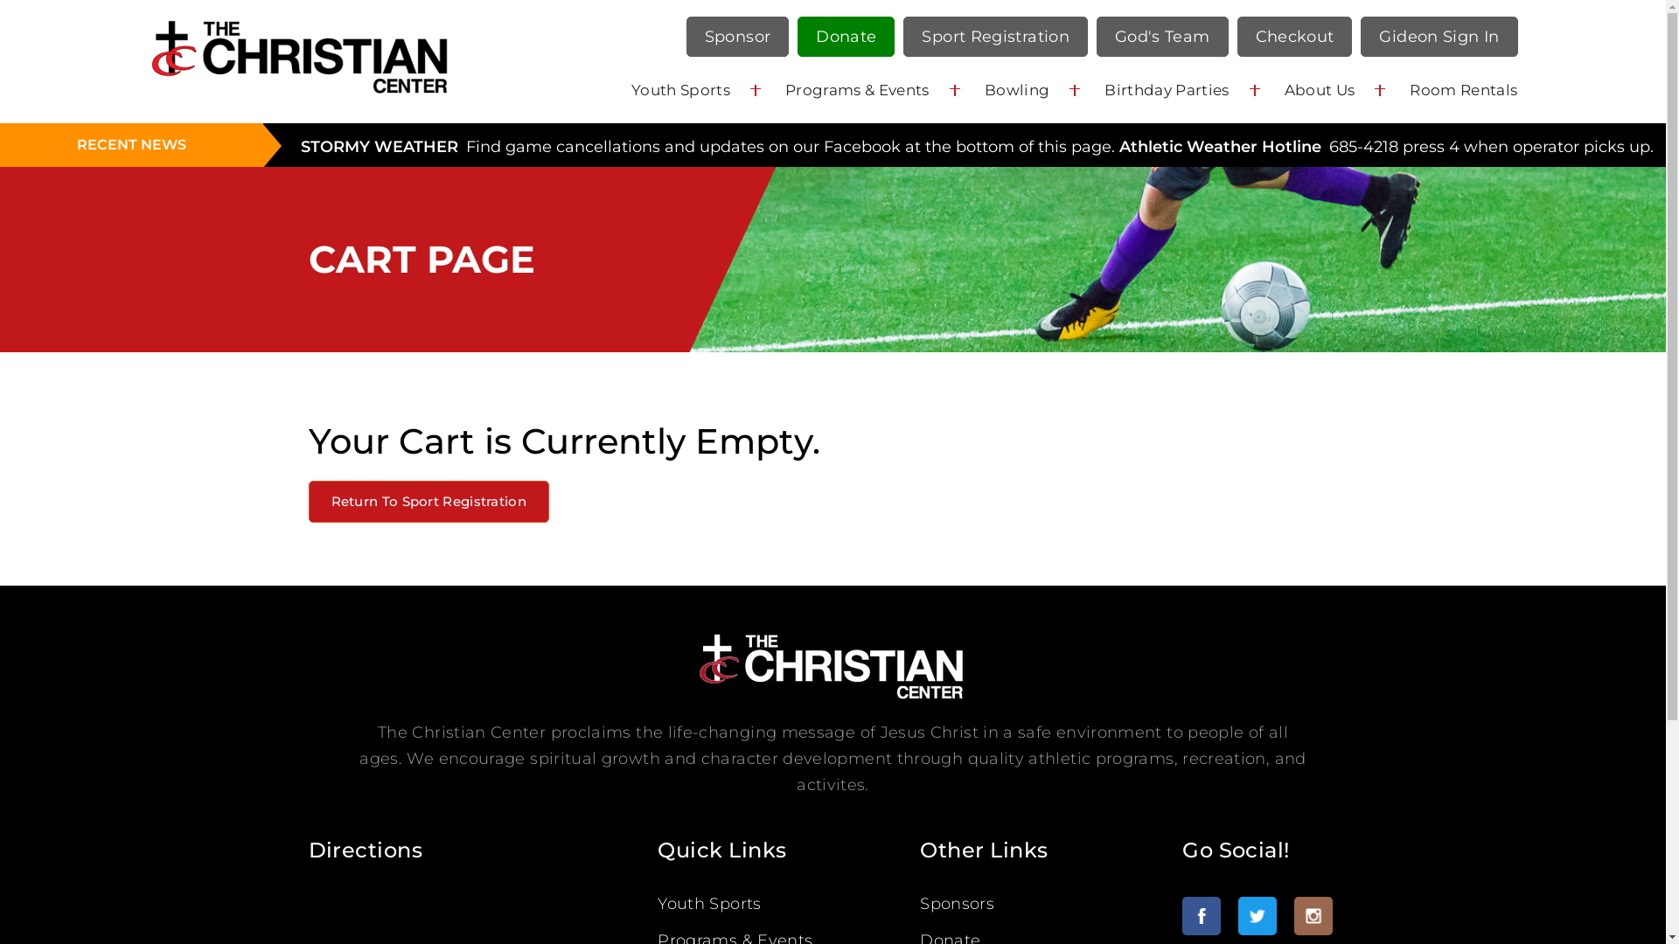 The image size is (1679, 944). What do you see at coordinates (738, 37) in the screenshot?
I see `Sponsor` at bounding box center [738, 37].